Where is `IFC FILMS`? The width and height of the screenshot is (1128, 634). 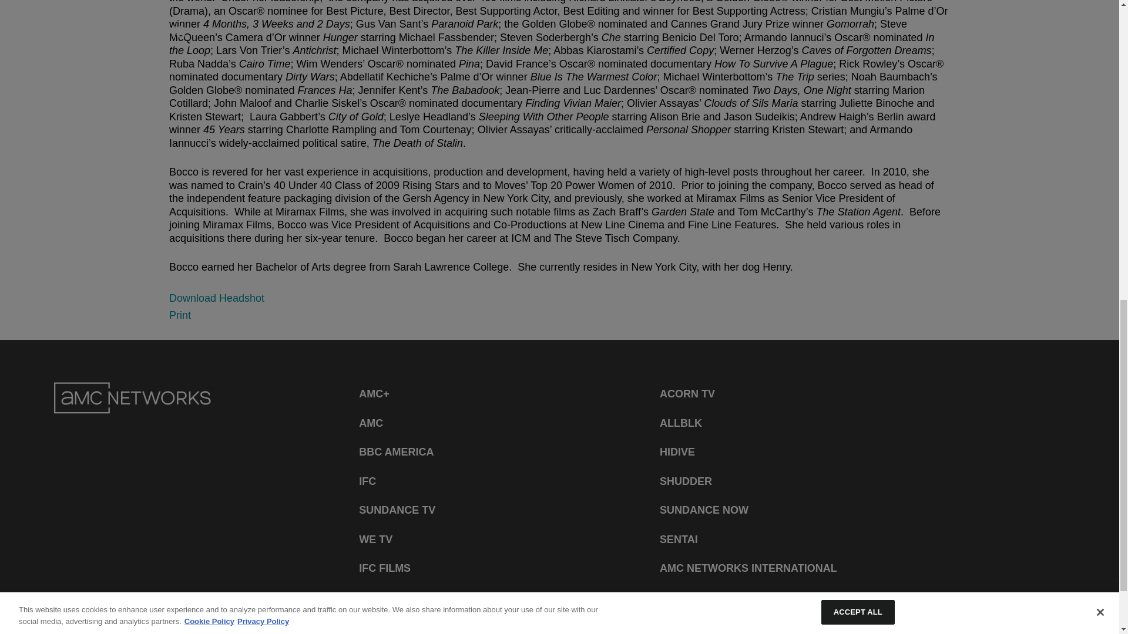
IFC FILMS is located at coordinates (384, 568).